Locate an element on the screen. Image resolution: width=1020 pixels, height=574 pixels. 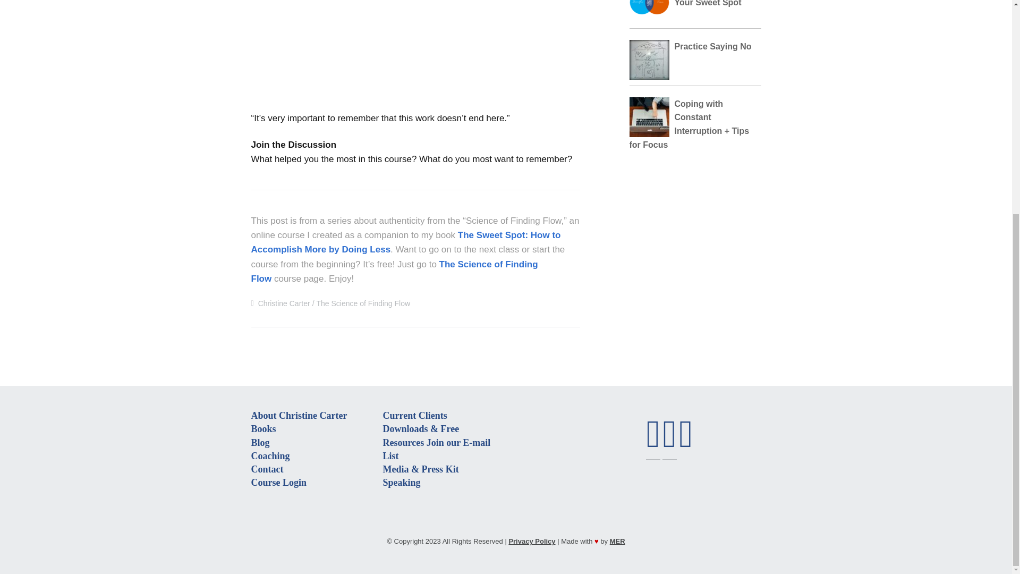
Practice Saying No is located at coordinates (713, 46).